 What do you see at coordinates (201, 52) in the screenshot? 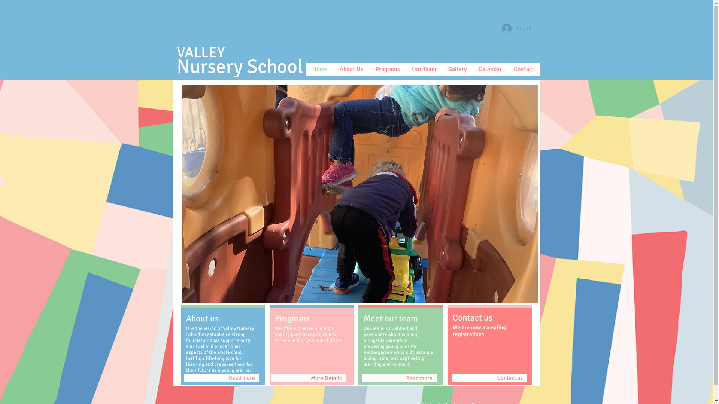
I see `VALLEY` at bounding box center [201, 52].